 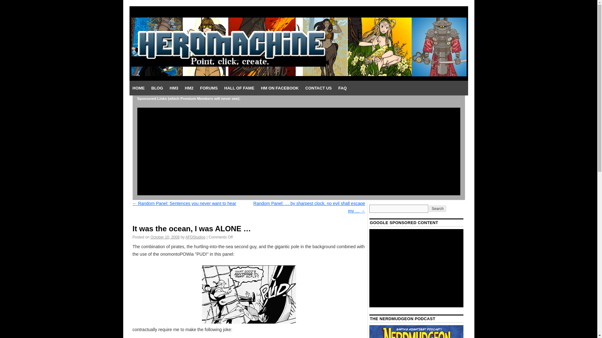 What do you see at coordinates (195, 237) in the screenshot?
I see `View all posts by AFDStudios` at bounding box center [195, 237].